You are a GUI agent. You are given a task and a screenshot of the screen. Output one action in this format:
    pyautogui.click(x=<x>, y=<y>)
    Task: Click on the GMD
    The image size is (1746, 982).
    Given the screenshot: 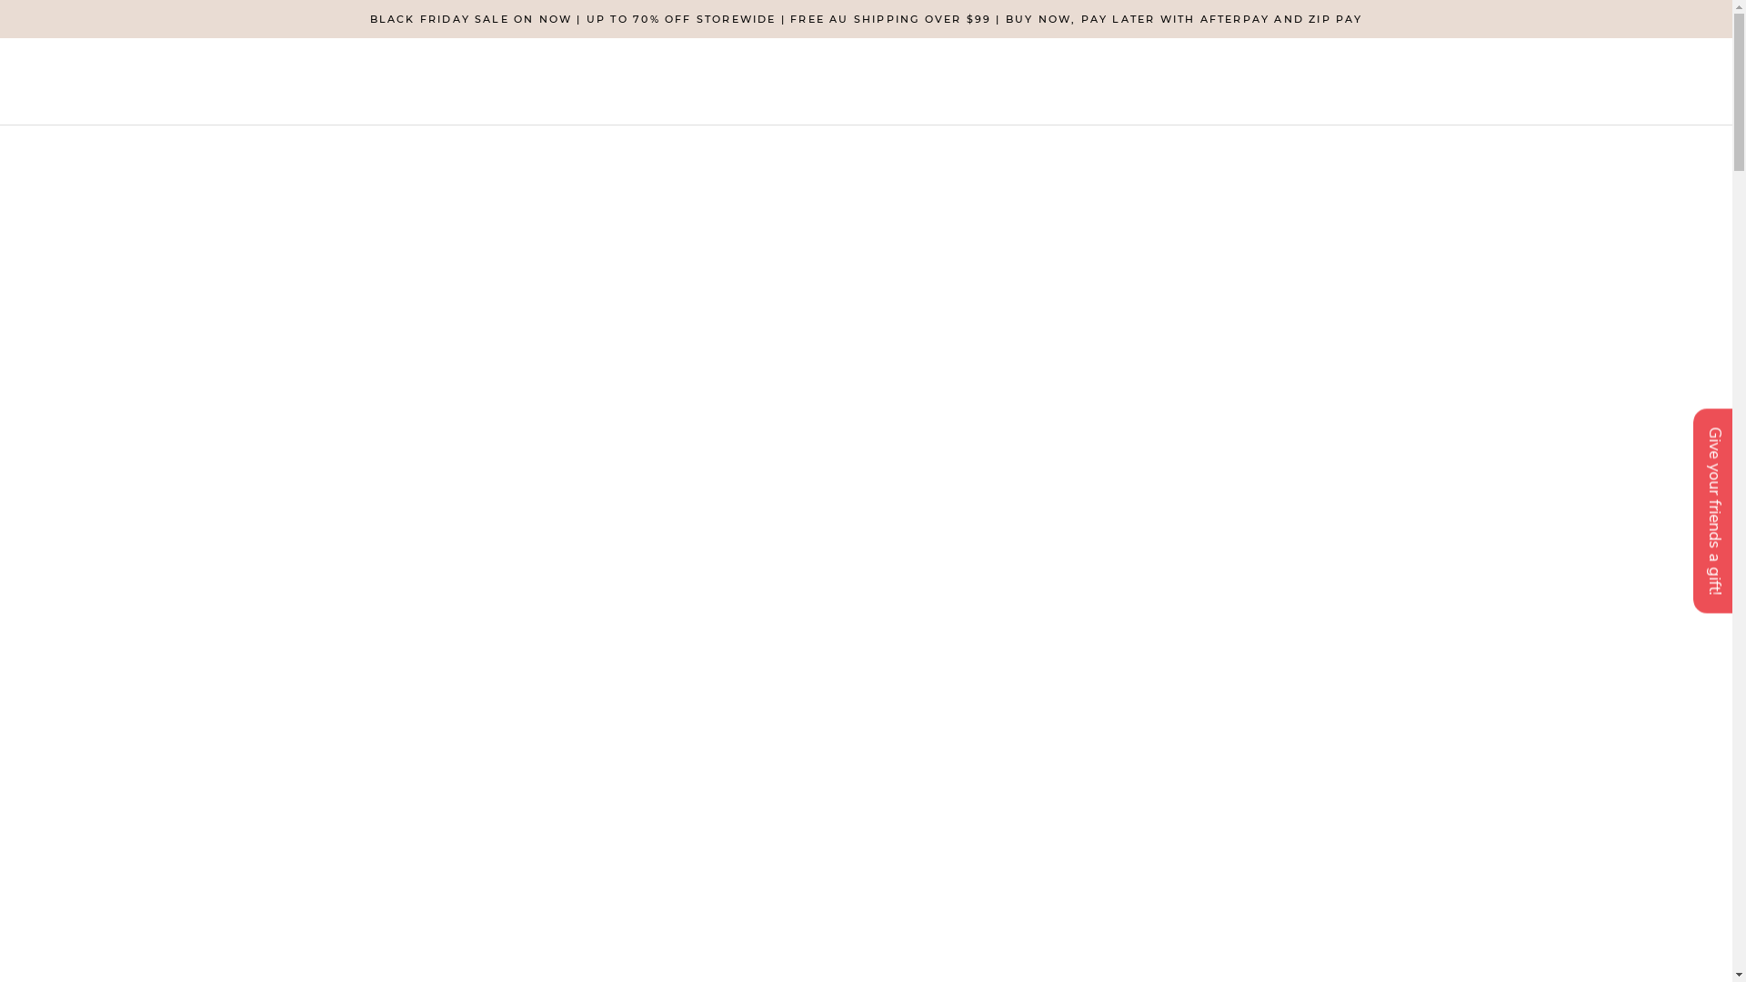 What is the action you would take?
    pyautogui.click(x=1608, y=966)
    